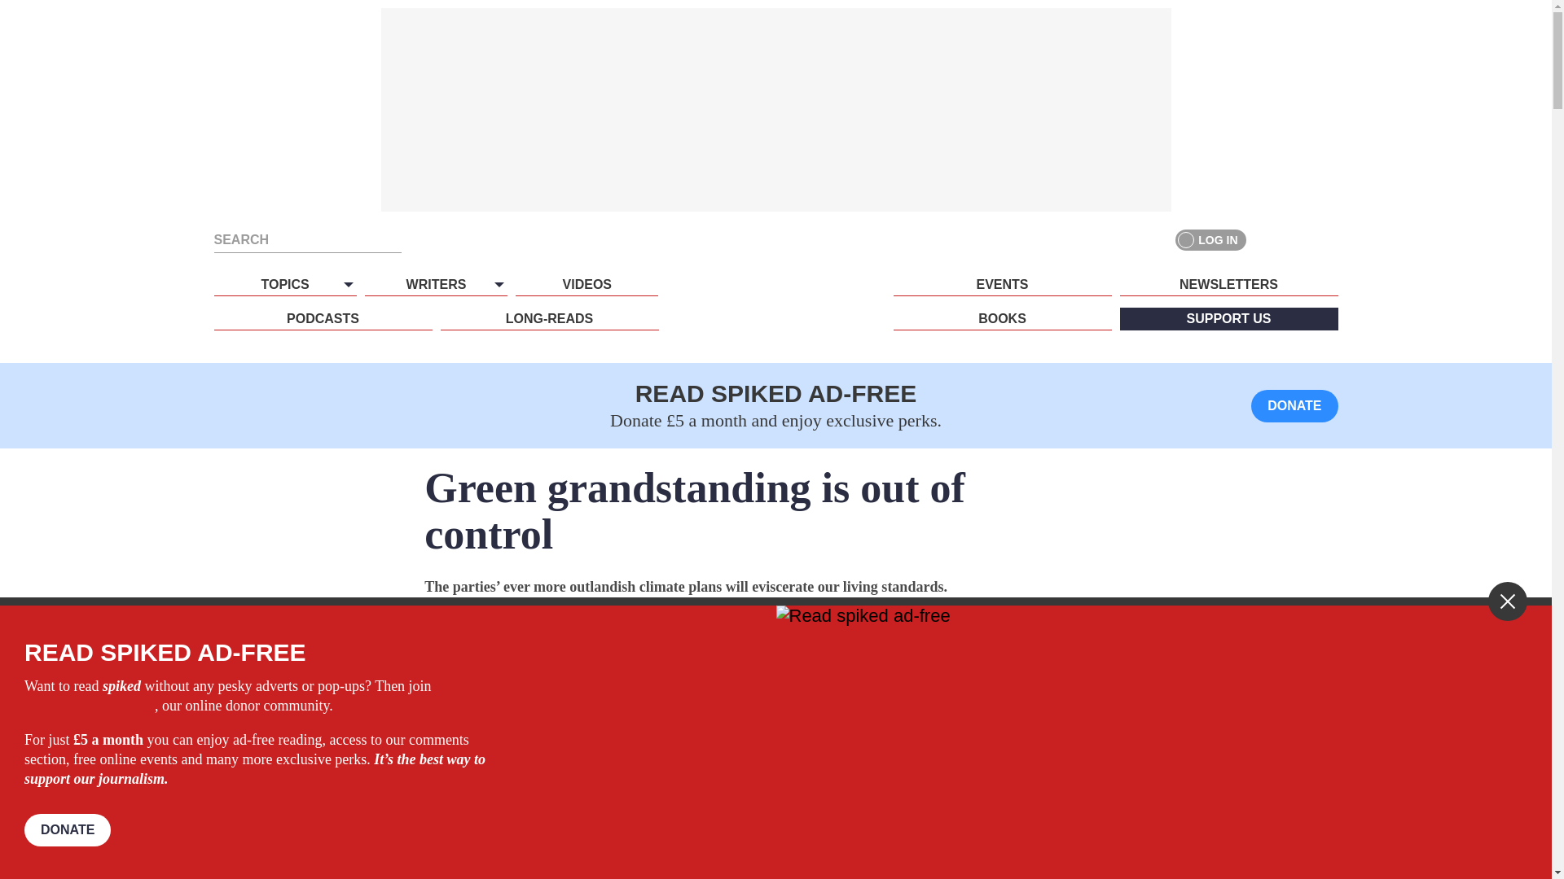 This screenshot has height=879, width=1564. Describe the element at coordinates (1326, 239) in the screenshot. I see `YouTube` at that location.